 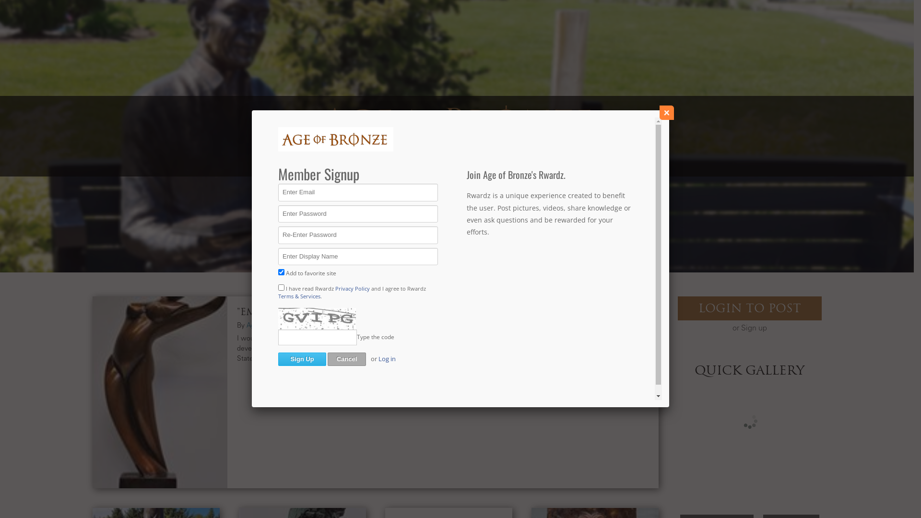 I want to click on Recent Events, so click(x=418, y=162).